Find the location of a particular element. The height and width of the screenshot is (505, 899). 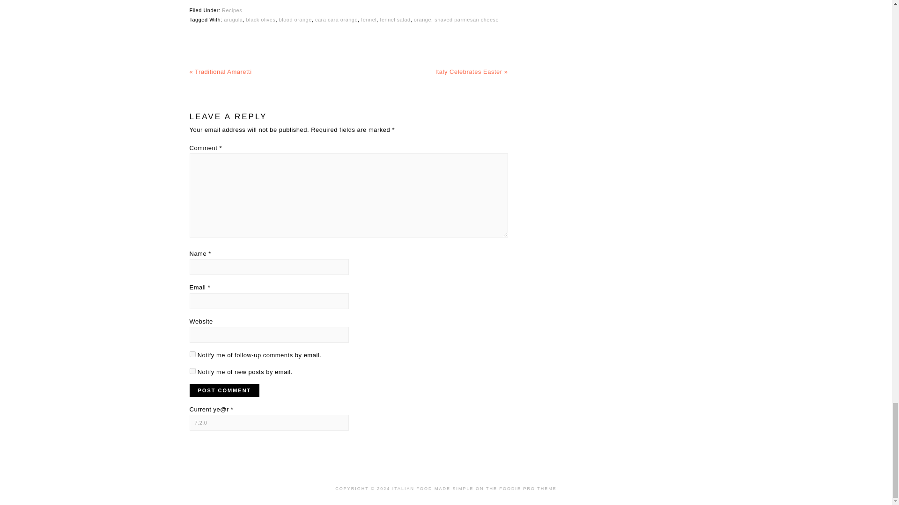

fennel is located at coordinates (369, 19).